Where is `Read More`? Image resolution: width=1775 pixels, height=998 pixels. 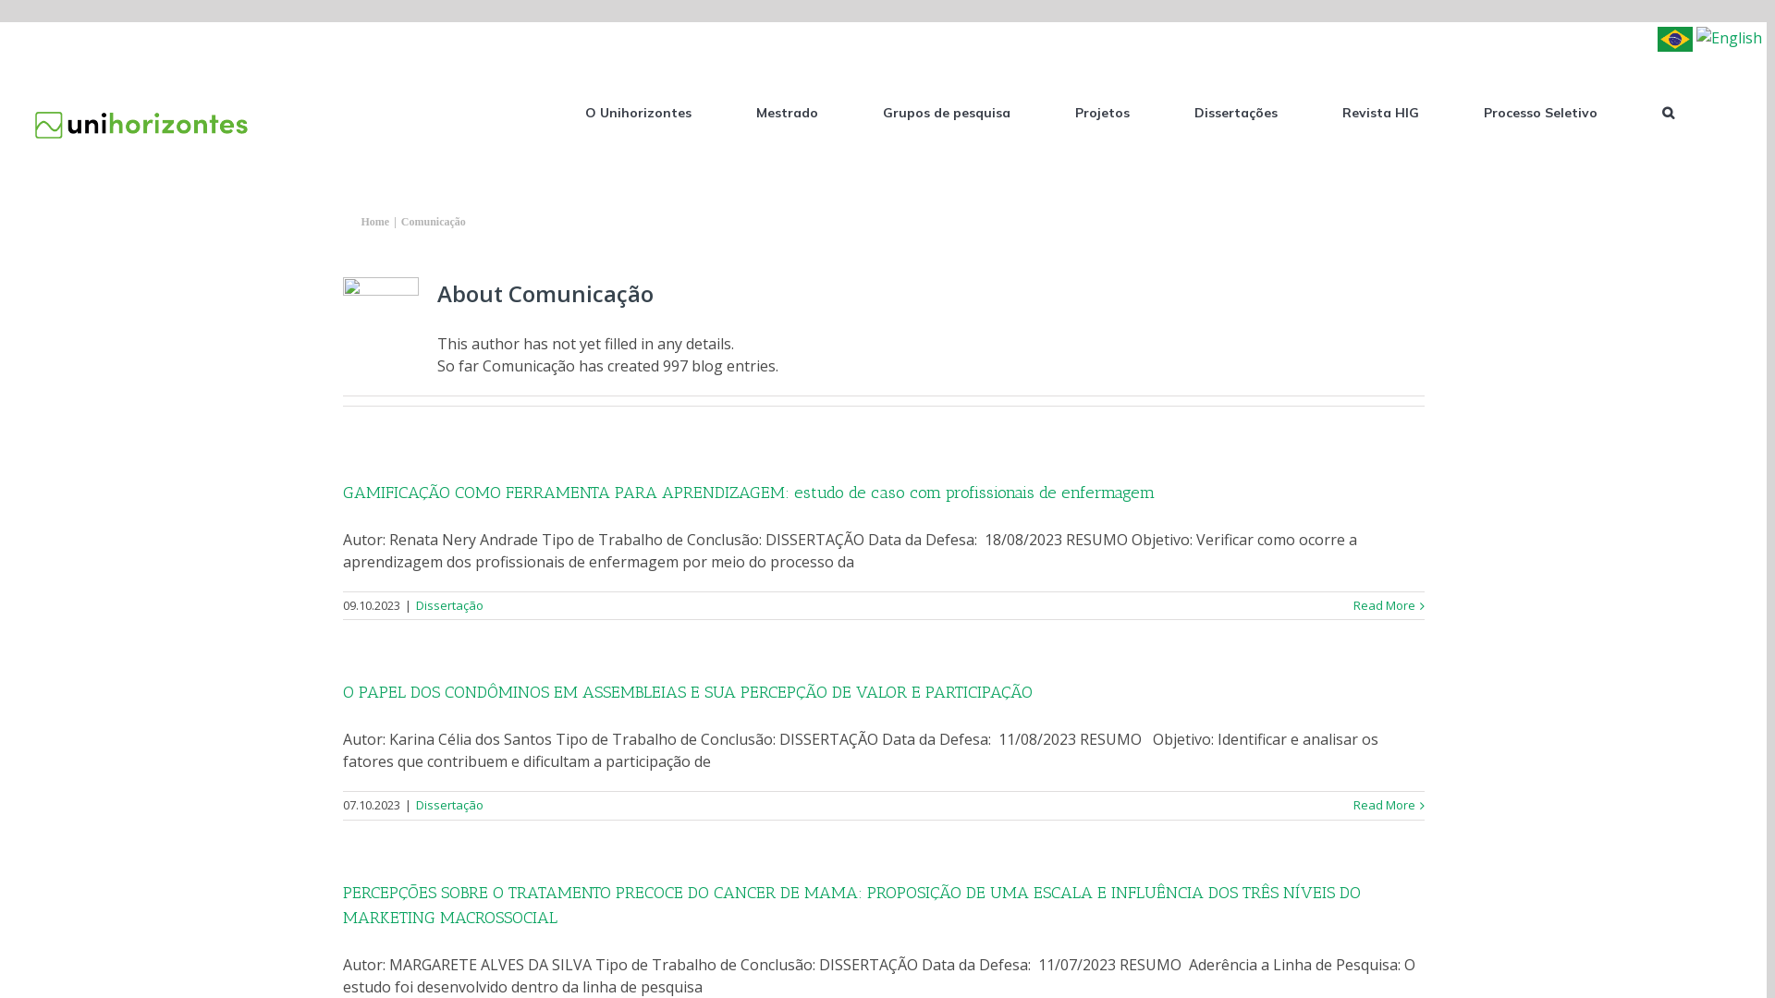
Read More is located at coordinates (1385, 606).